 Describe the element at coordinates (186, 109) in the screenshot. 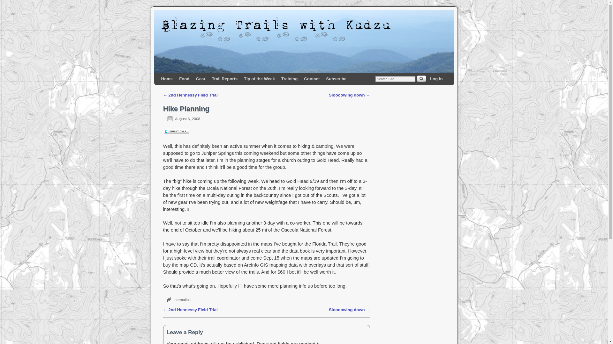

I see `Permalink to Hike Planning` at that location.